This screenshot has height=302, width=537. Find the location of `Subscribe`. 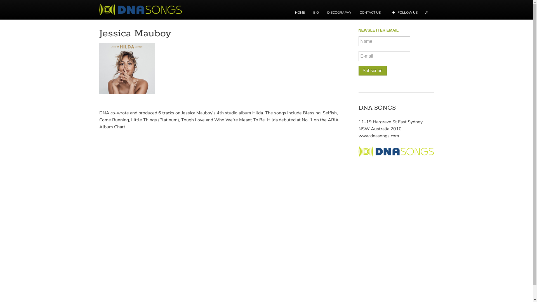

Subscribe is located at coordinates (373, 70).